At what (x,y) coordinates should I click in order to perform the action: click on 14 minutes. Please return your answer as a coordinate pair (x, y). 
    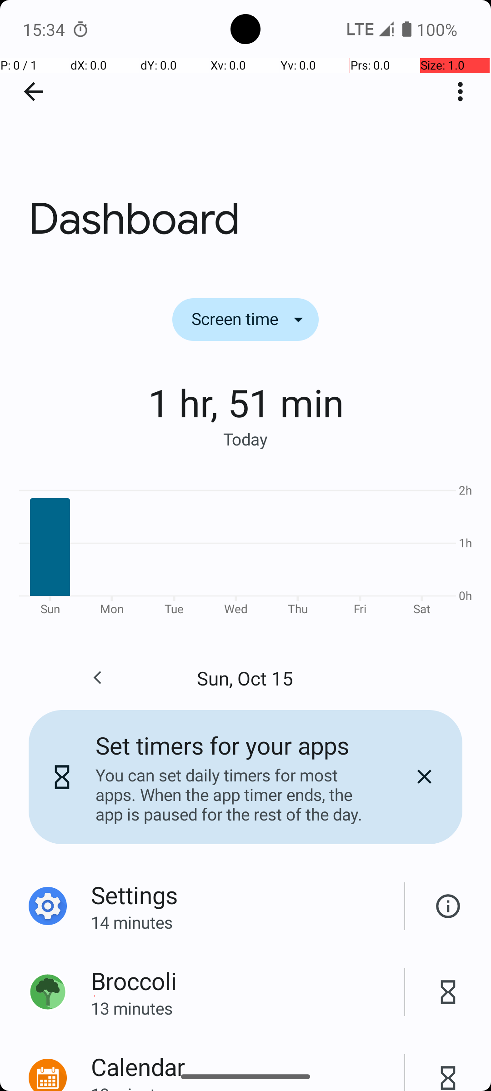
    Looking at the image, I should click on (247, 922).